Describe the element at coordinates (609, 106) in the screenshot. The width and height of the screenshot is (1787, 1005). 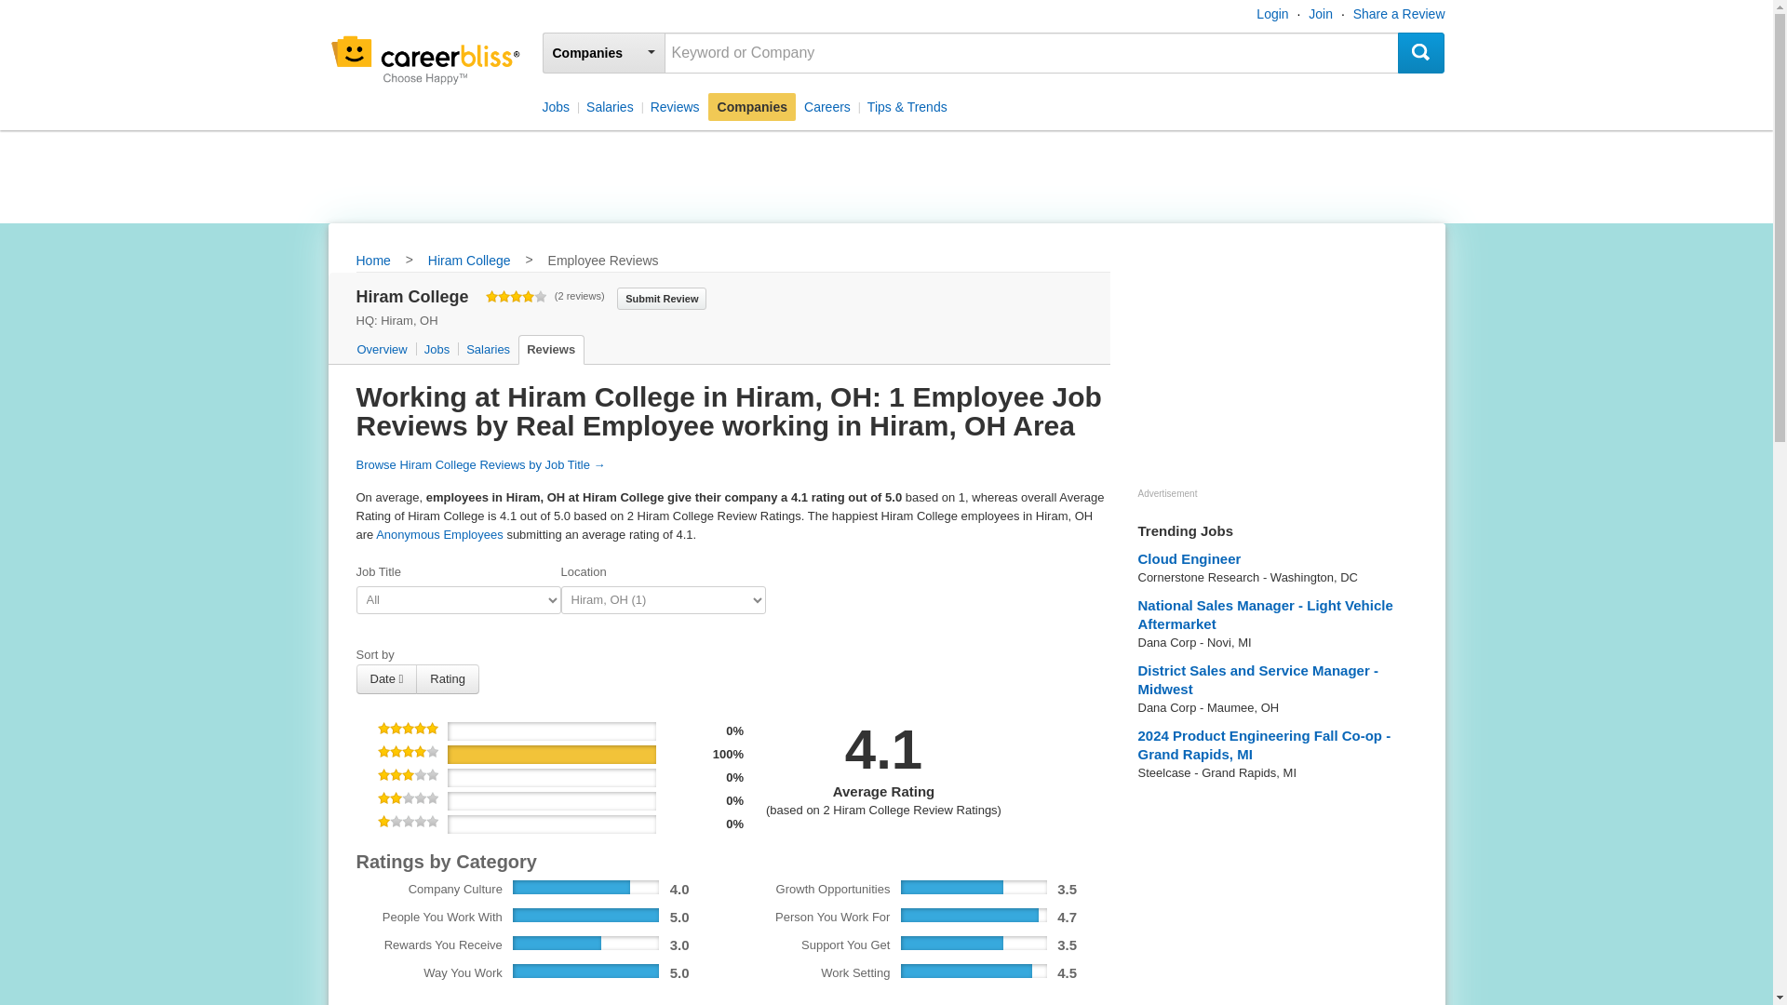
I see `Salaries` at that location.